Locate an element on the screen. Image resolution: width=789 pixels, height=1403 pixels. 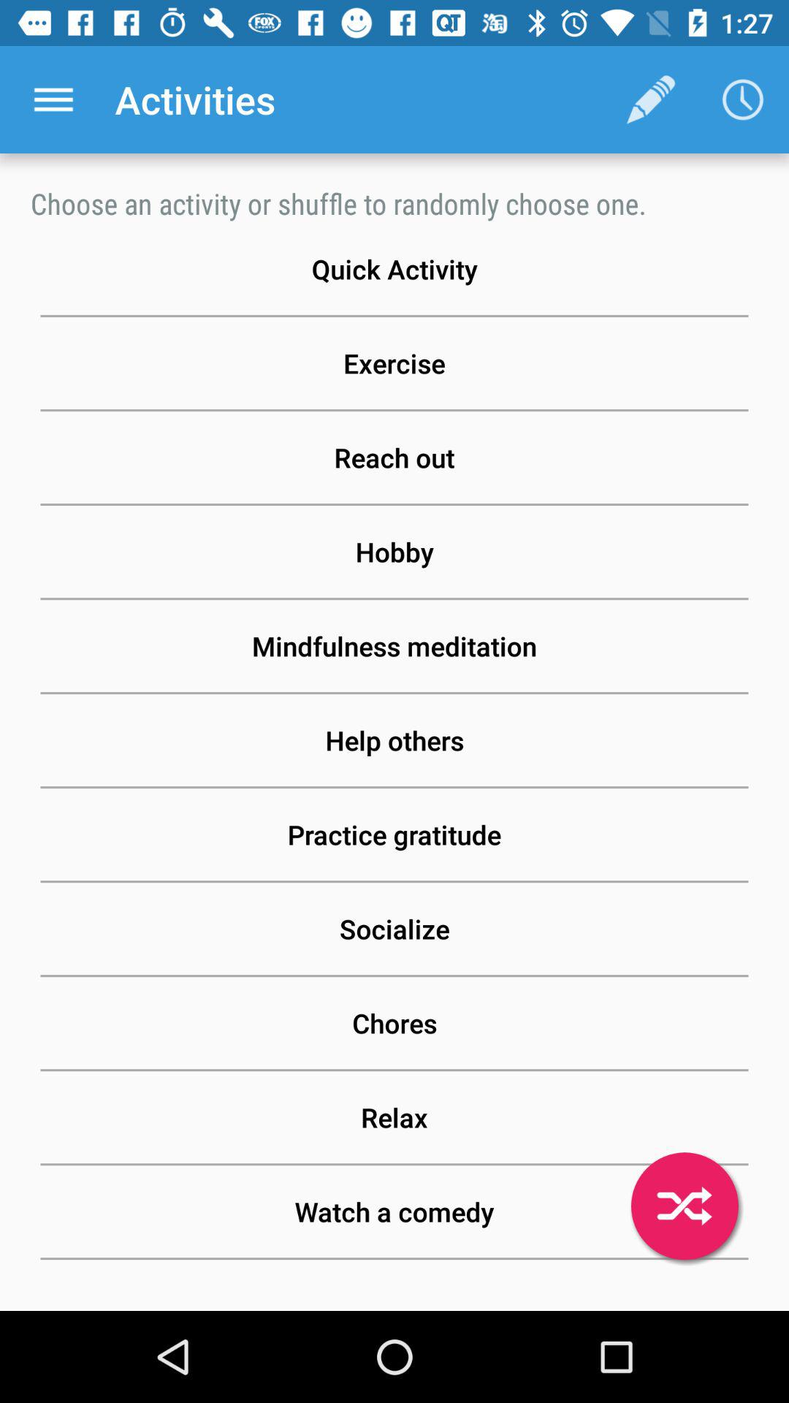
tap mindfulness meditation is located at coordinates (394, 646).